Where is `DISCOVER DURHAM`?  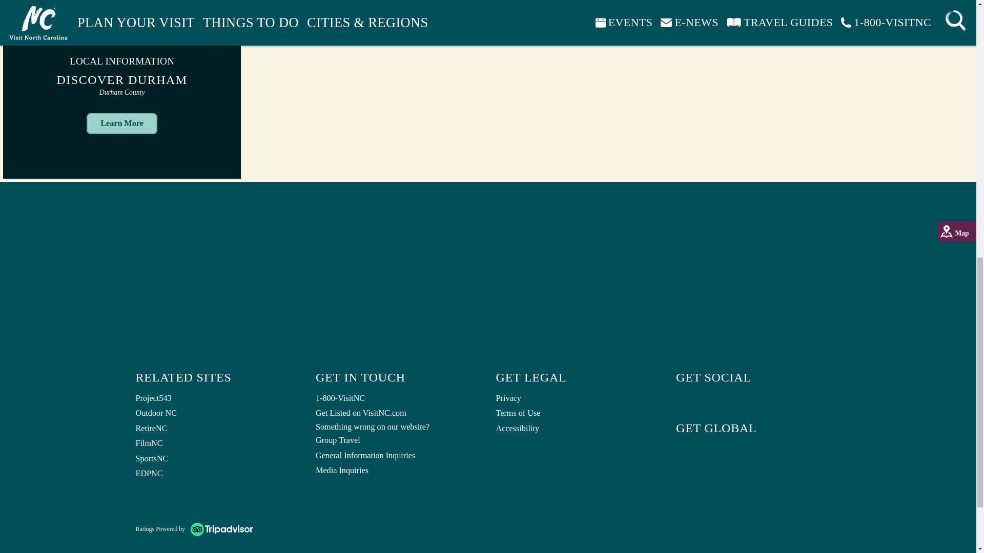 DISCOVER DURHAM is located at coordinates (122, 79).